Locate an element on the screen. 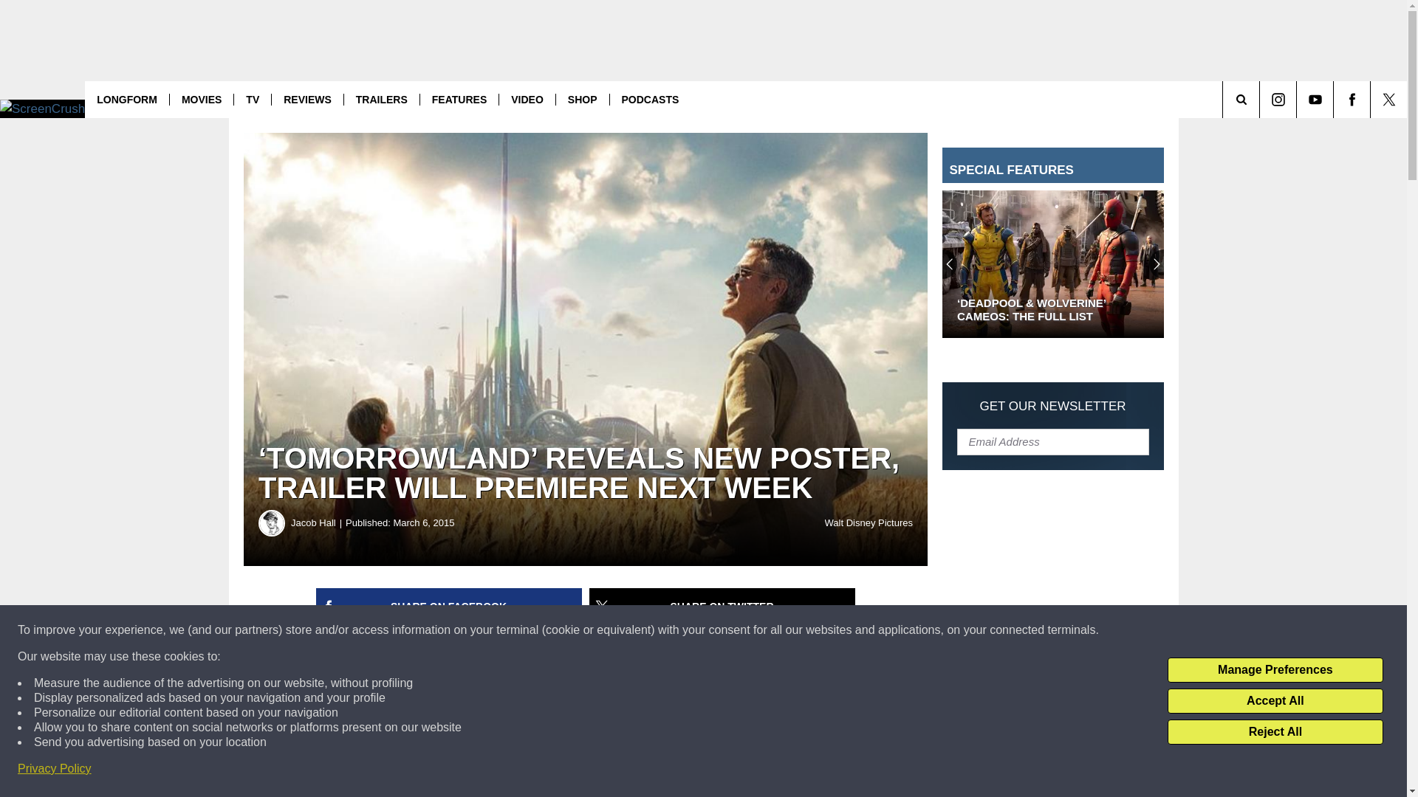 Image resolution: width=1418 pixels, height=797 pixels. Super Bowl spot is located at coordinates (580, 753).